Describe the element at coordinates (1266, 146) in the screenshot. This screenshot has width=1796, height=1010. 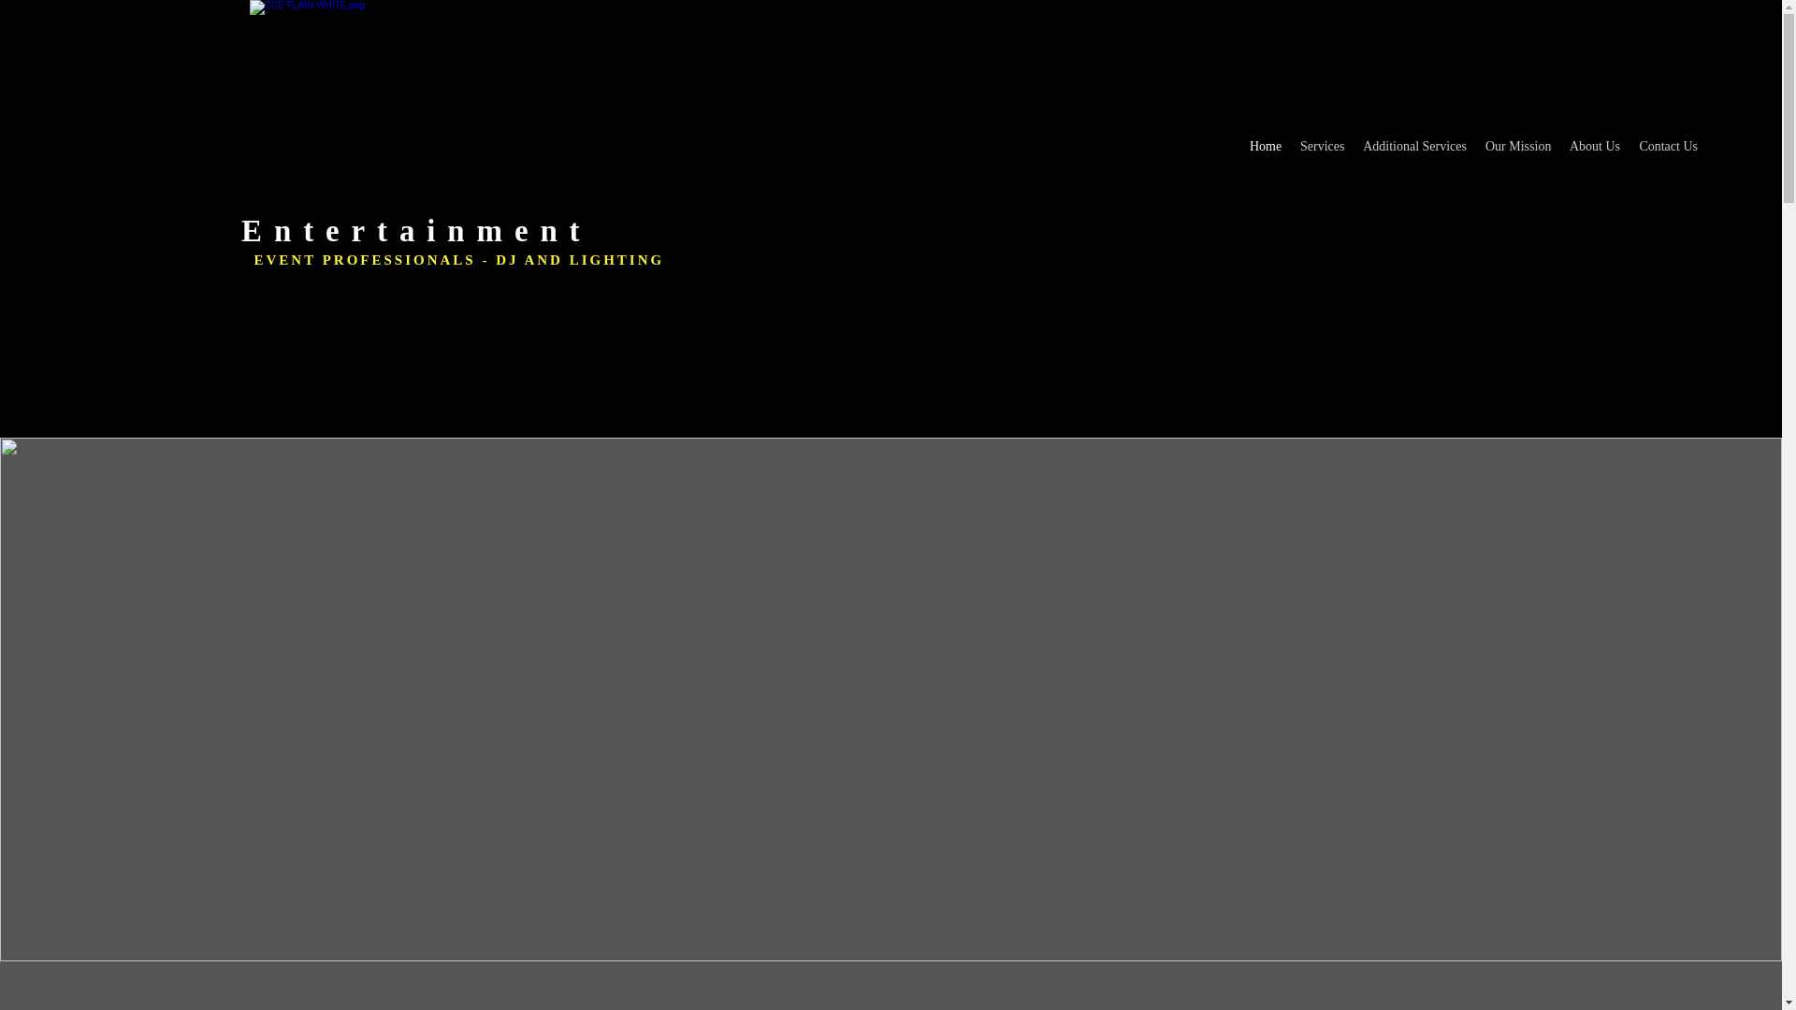
I see `Home` at that location.